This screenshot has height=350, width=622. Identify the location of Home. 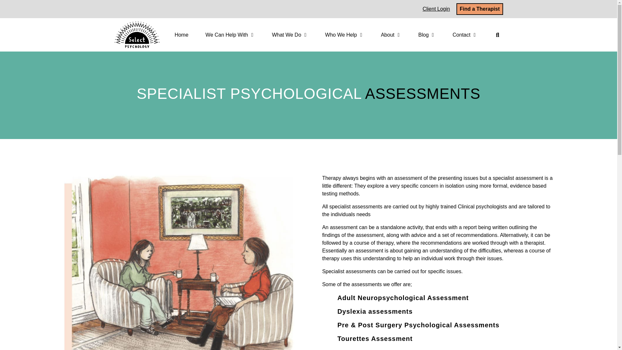
(181, 35).